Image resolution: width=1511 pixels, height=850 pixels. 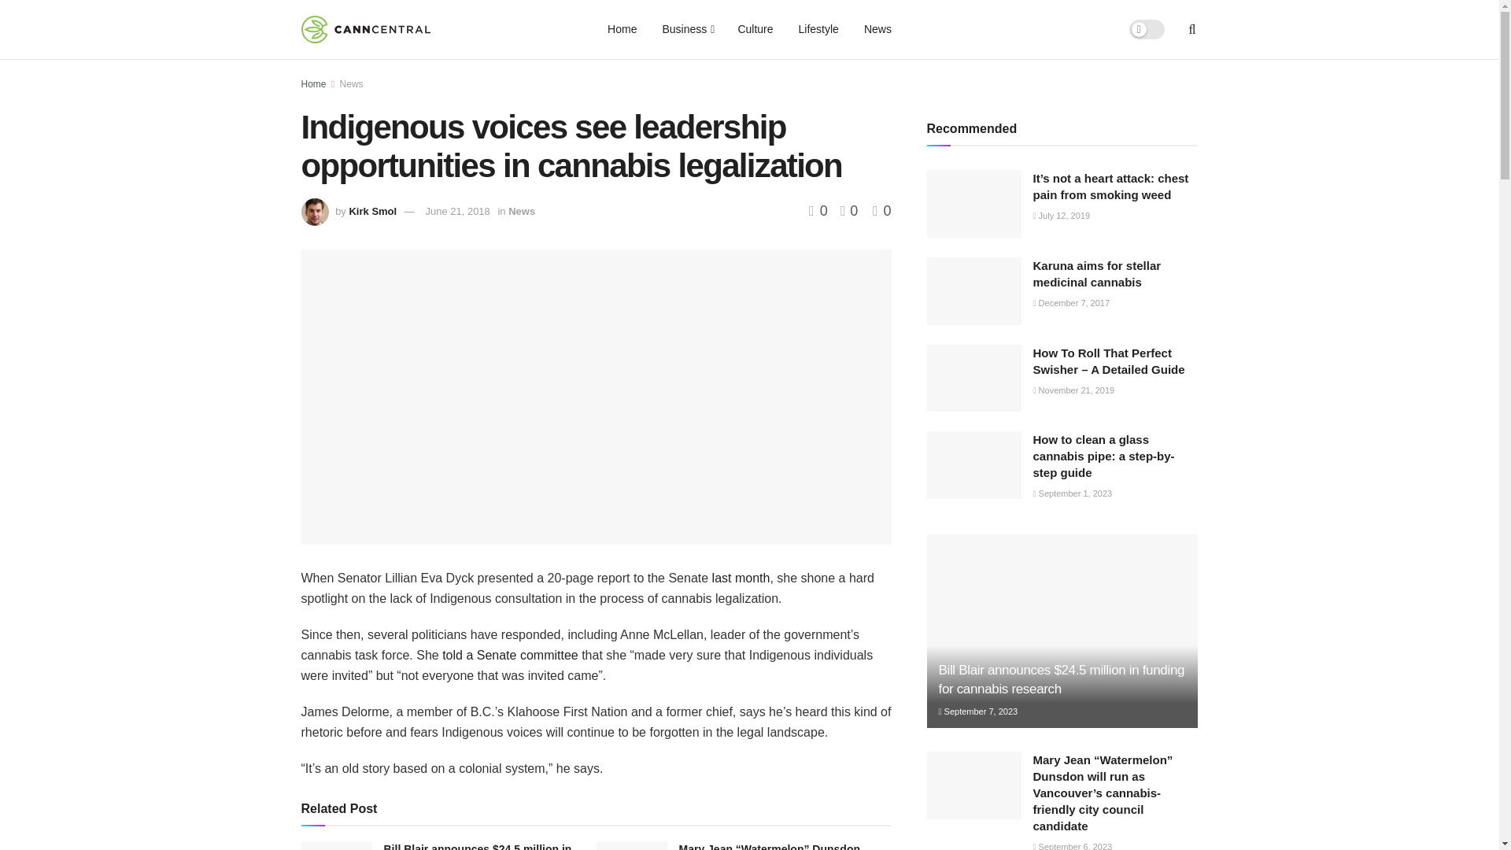 What do you see at coordinates (622, 29) in the screenshot?
I see `Home` at bounding box center [622, 29].